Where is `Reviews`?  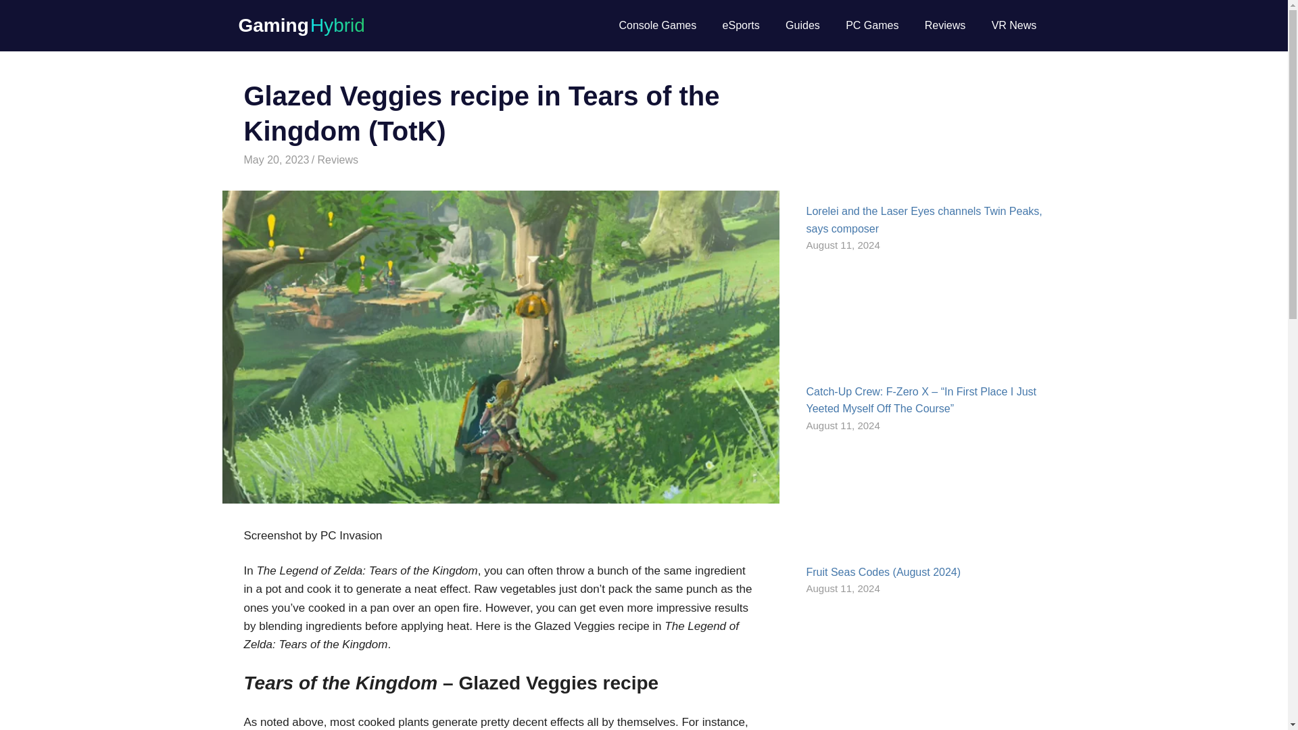
Reviews is located at coordinates (338, 160).